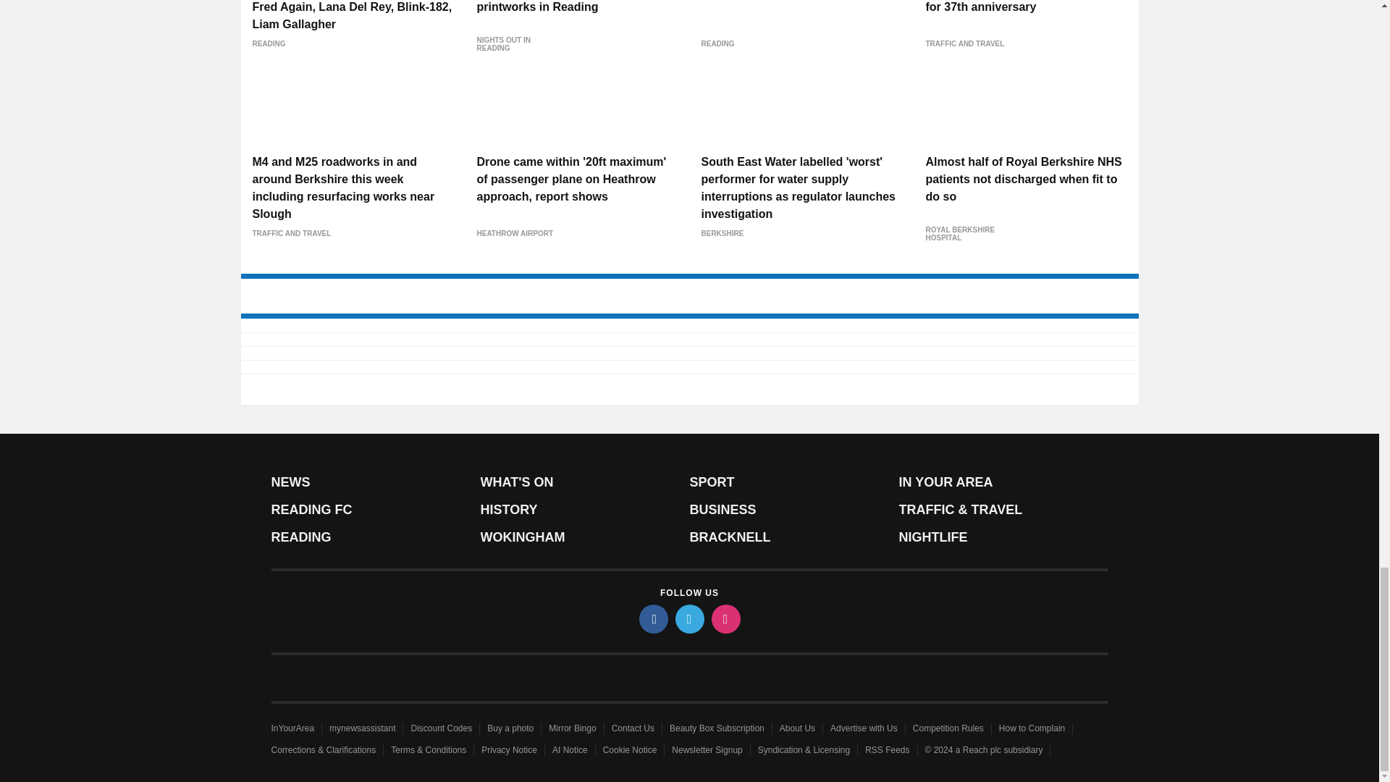 The width and height of the screenshot is (1390, 782). Describe the element at coordinates (725, 618) in the screenshot. I see `instagram` at that location.